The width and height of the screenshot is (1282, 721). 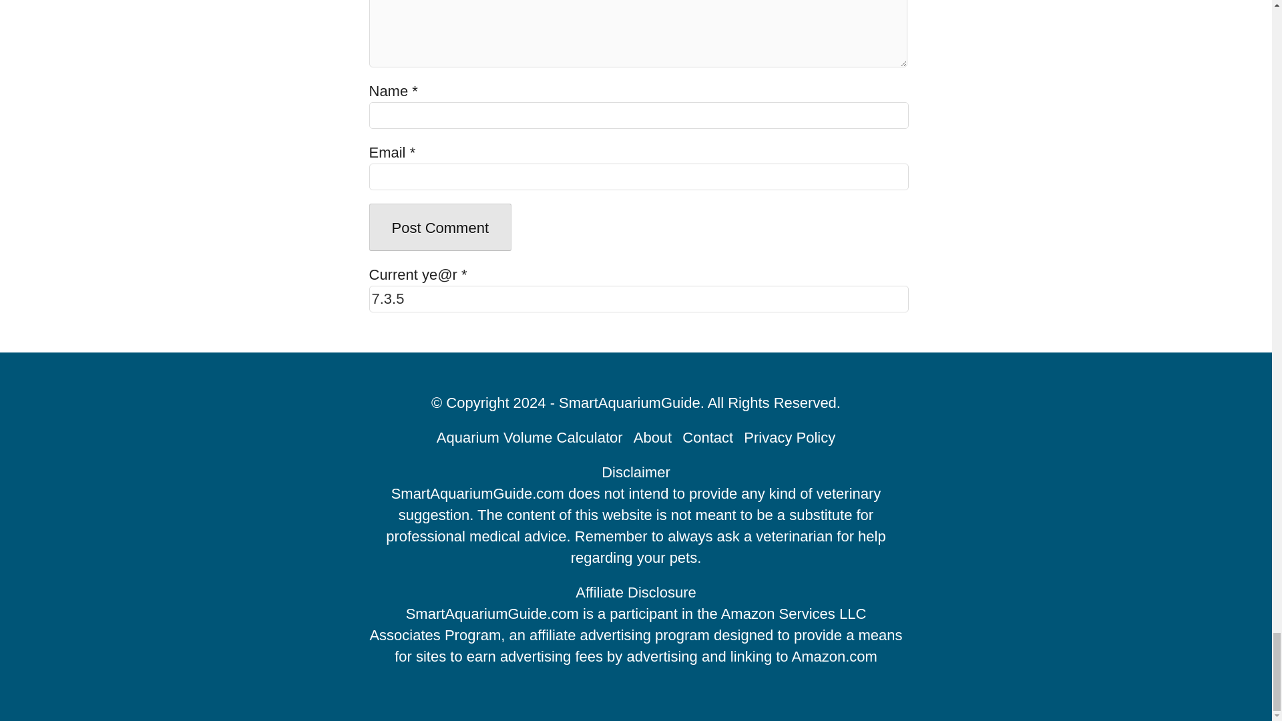 I want to click on Privacy Policy, so click(x=789, y=437).